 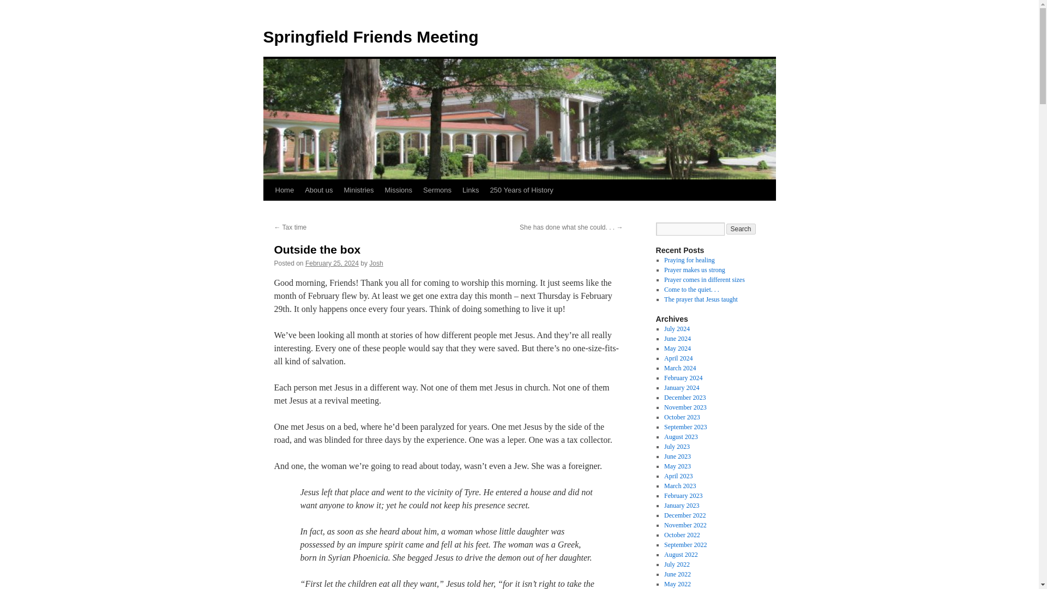 What do you see at coordinates (332, 263) in the screenshot?
I see `February 25, 2024` at bounding box center [332, 263].